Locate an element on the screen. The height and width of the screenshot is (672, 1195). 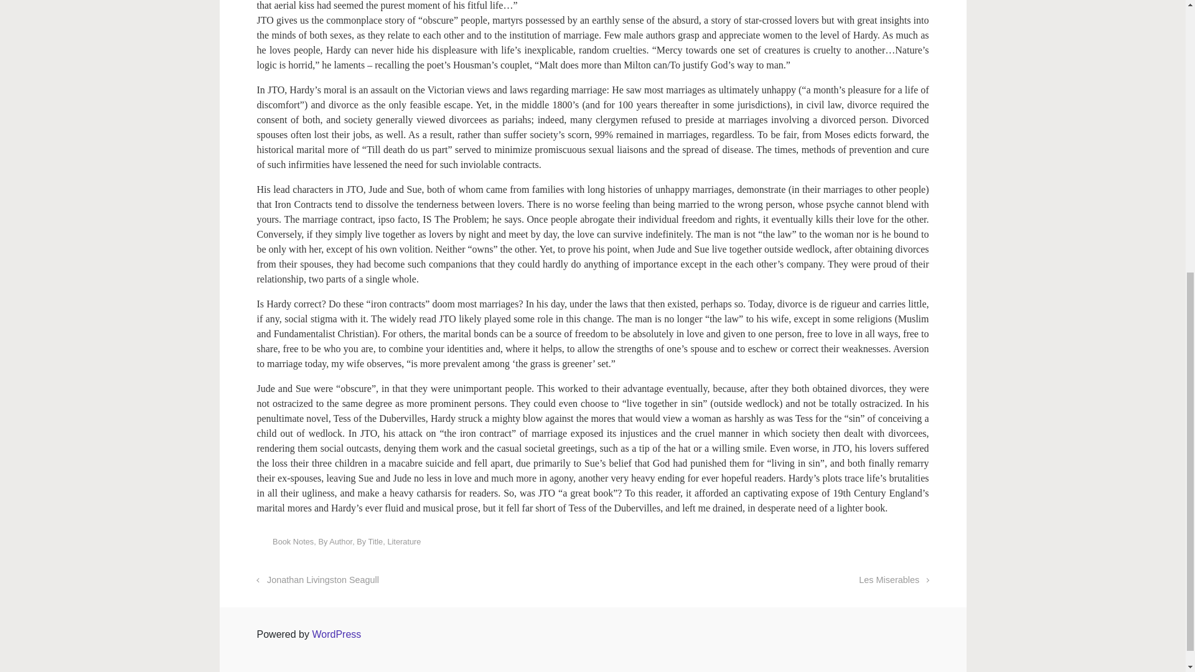
Share on Pinterest is located at coordinates (886, 544).